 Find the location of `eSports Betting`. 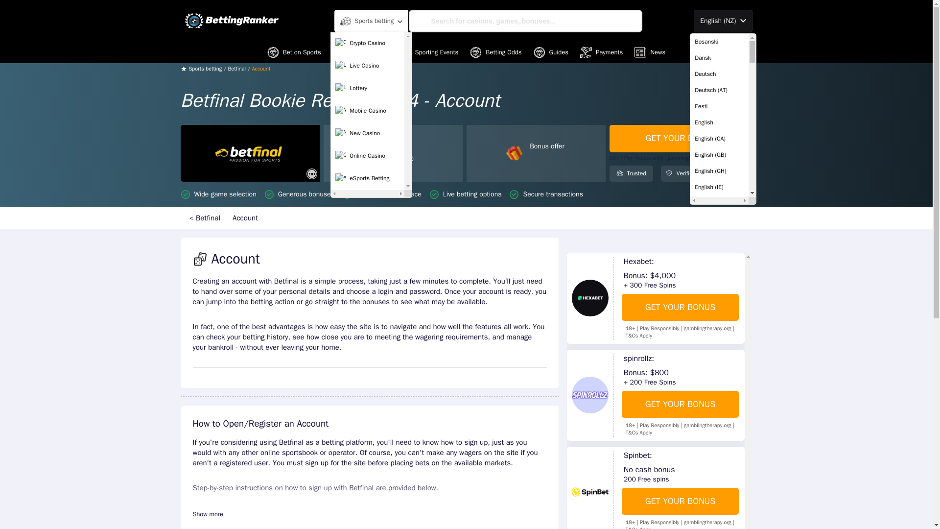

eSports Betting is located at coordinates (367, 178).